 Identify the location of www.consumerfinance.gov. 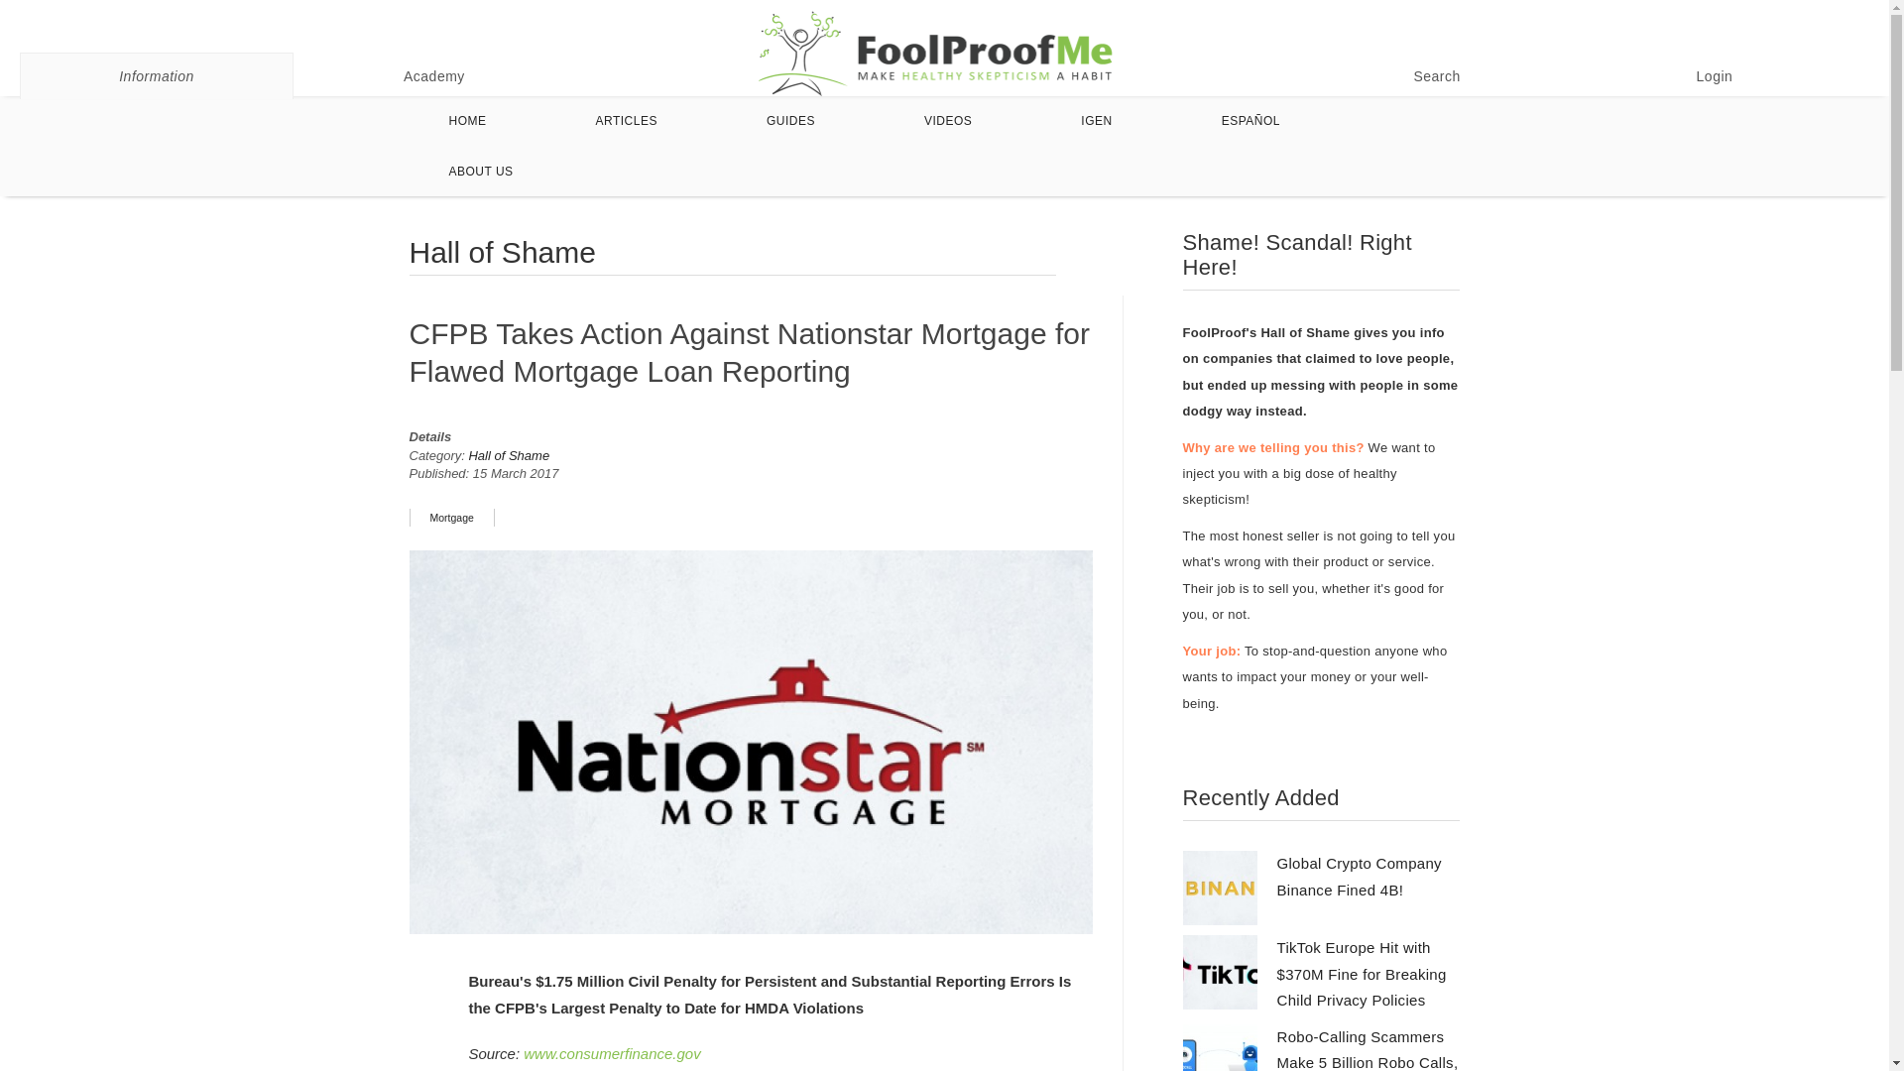
(612, 1053).